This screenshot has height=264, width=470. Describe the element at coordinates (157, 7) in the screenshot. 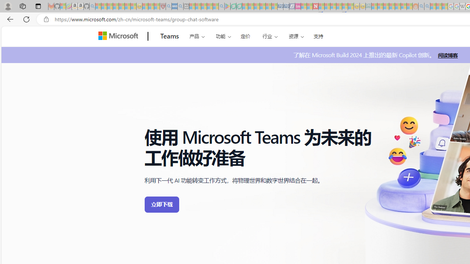

I see `Local - MSN - Sleeping` at that location.